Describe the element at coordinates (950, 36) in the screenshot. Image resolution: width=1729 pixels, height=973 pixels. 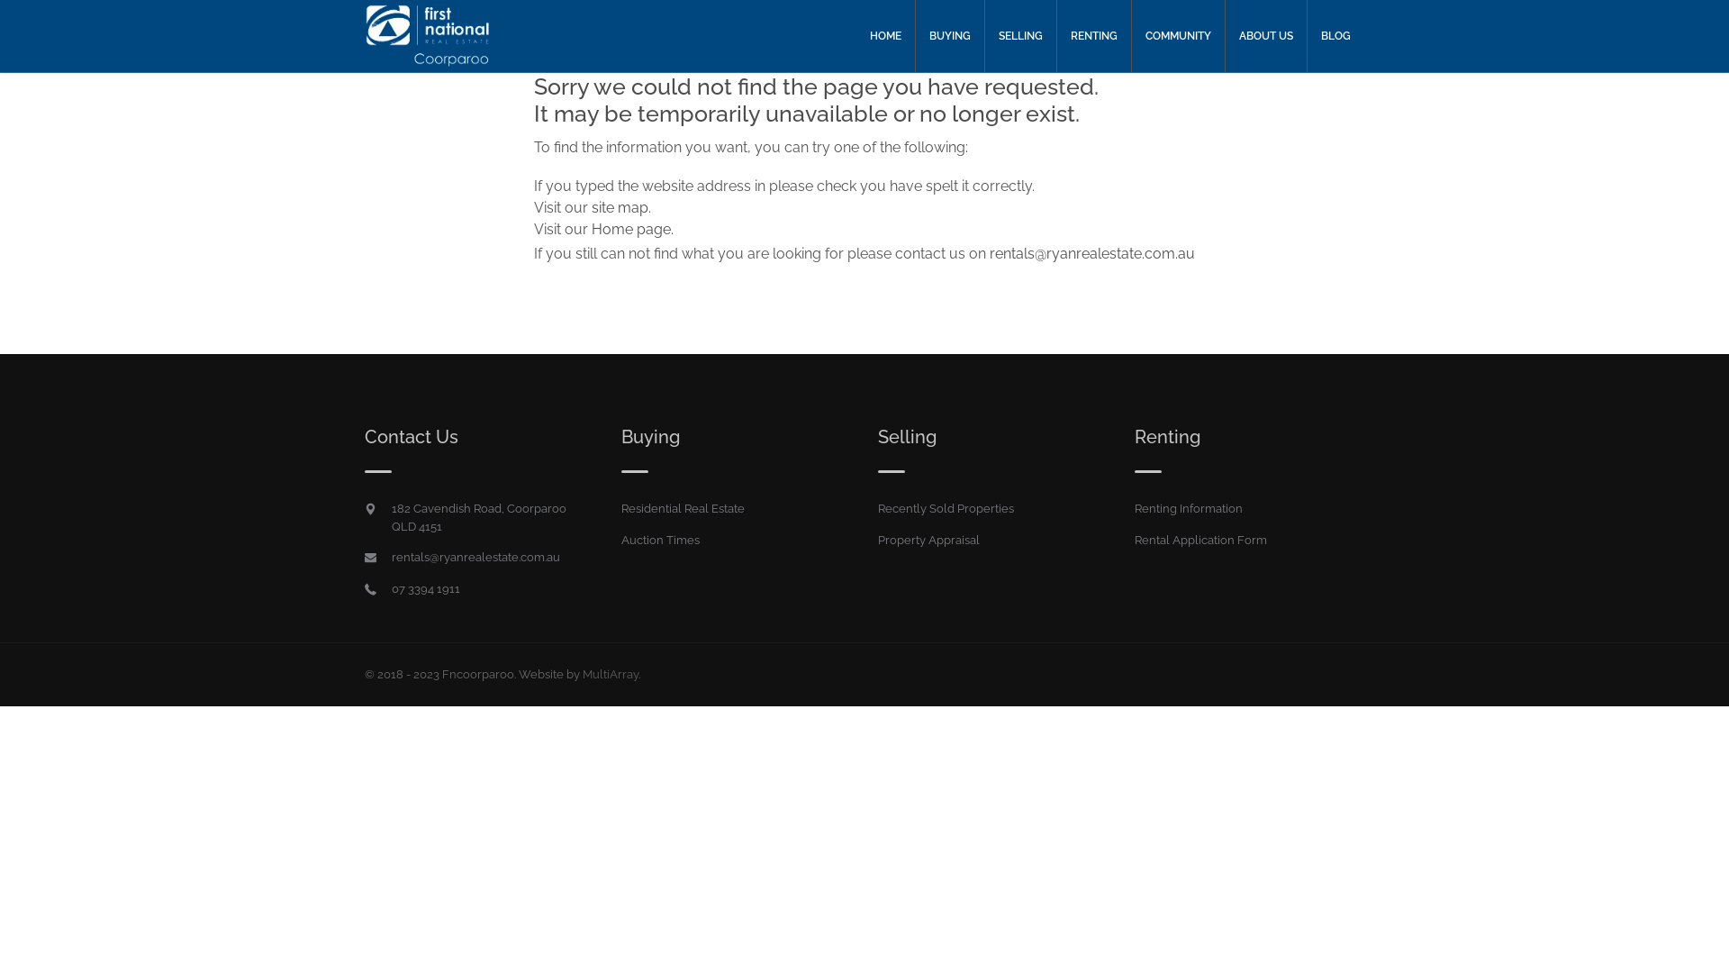
I see `BUYING` at that location.